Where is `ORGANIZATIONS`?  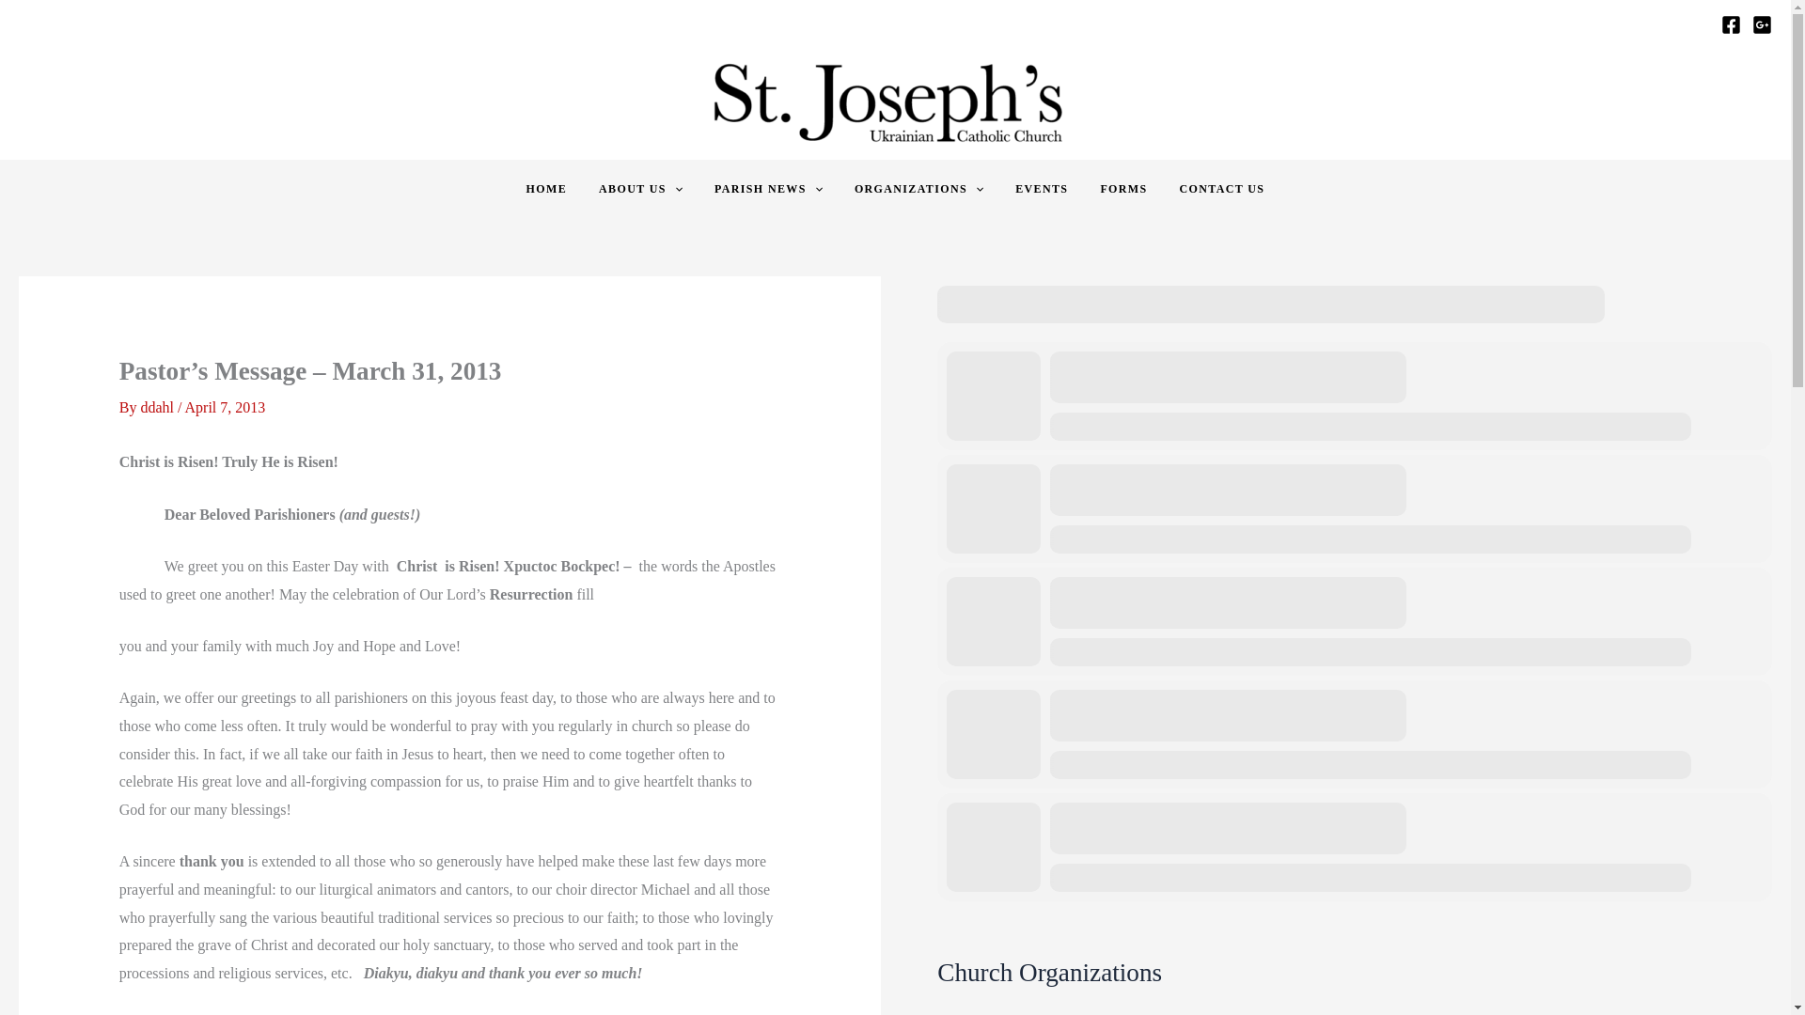 ORGANIZATIONS is located at coordinates (919, 190).